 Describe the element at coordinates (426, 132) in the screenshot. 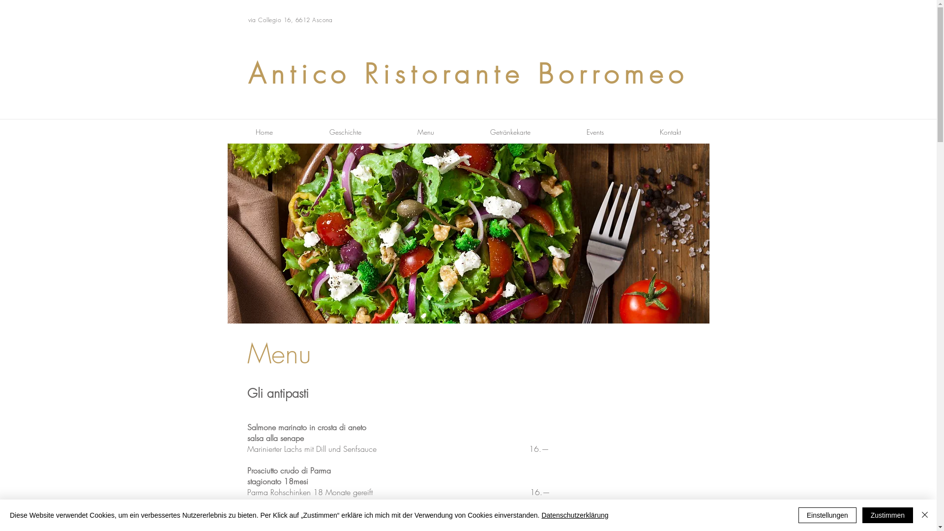

I see `Menu` at that location.